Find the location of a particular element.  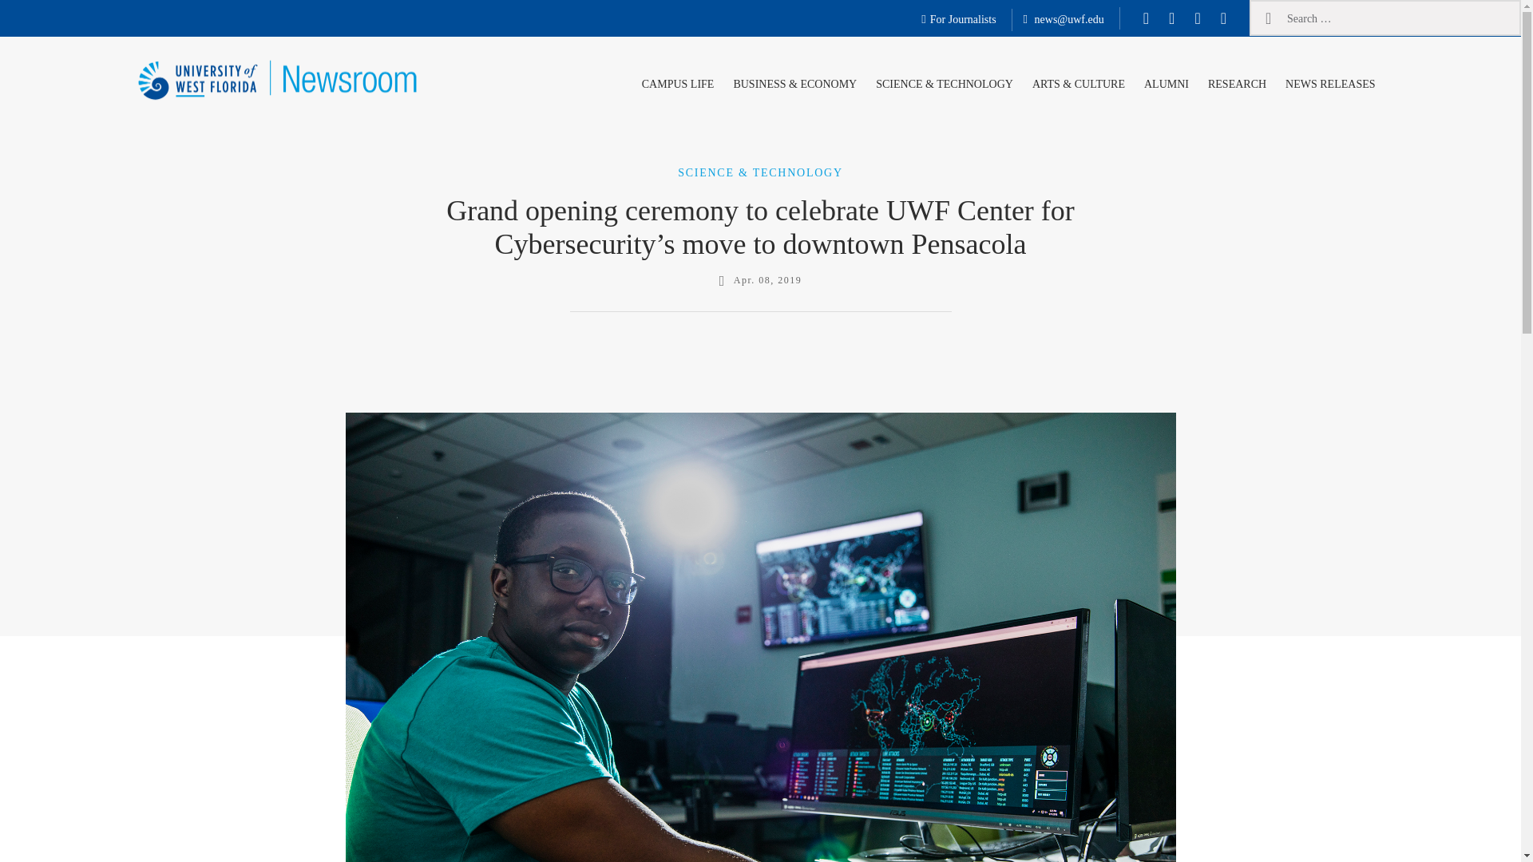

NEWS RELEASES is located at coordinates (1329, 81).